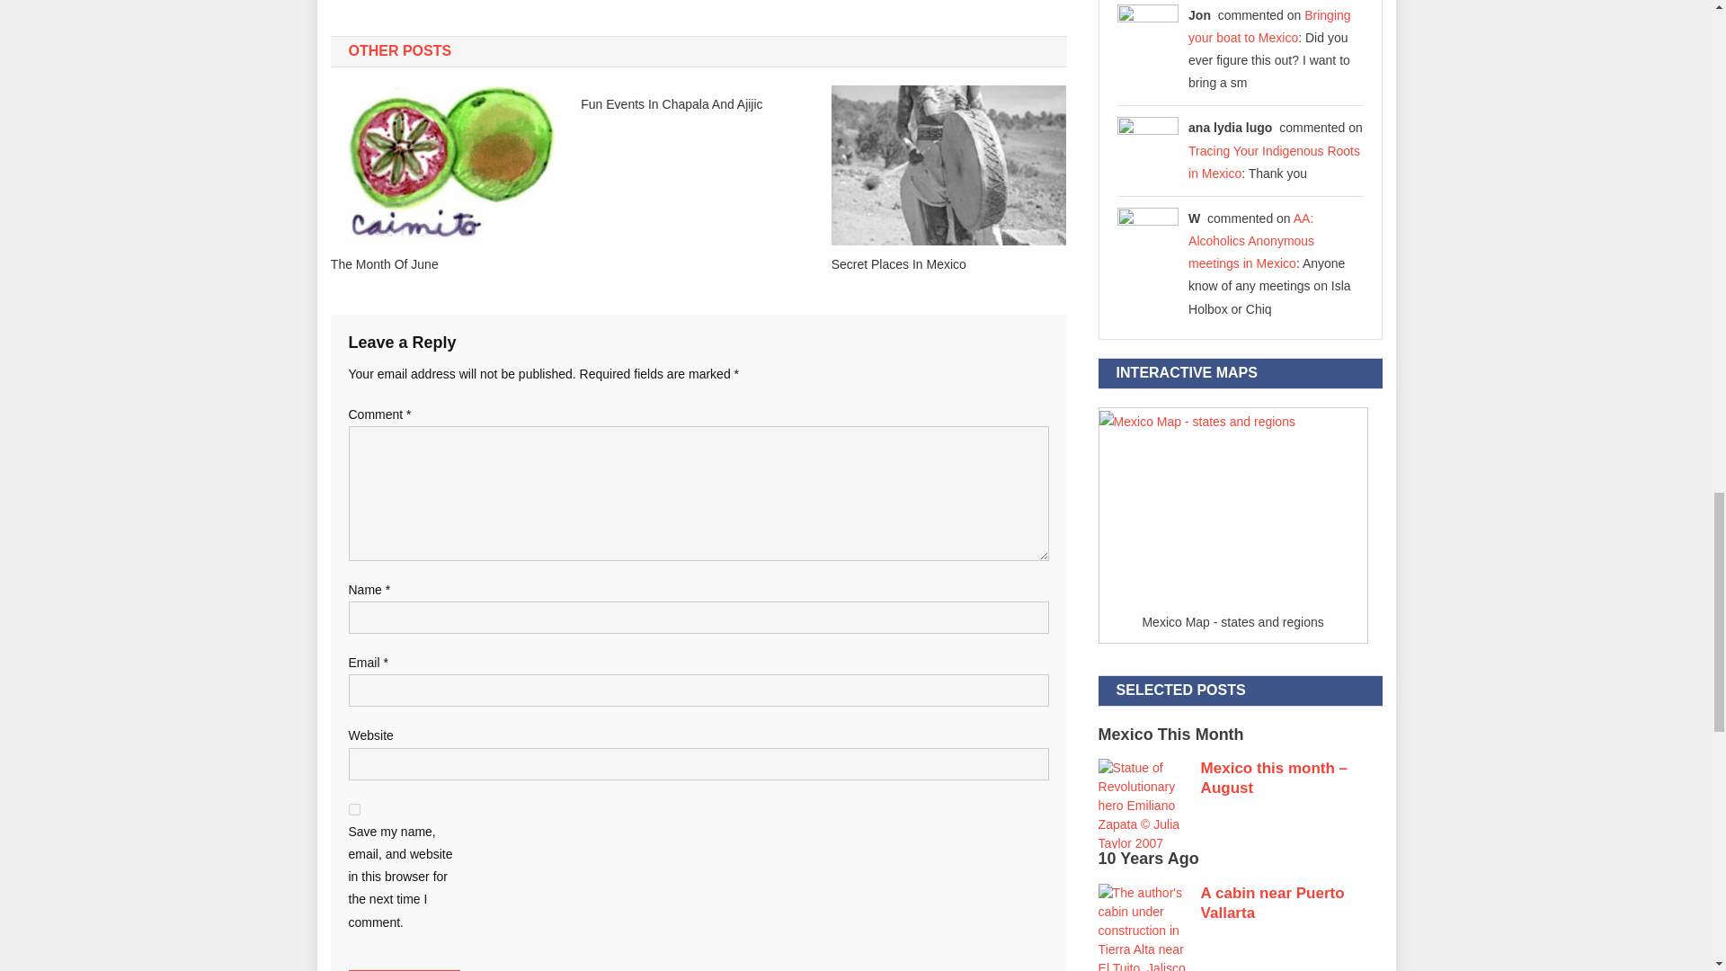  Describe the element at coordinates (1251, 241) in the screenshot. I see `AA: Alcoholics Anonymous meetings in Mexico` at that location.